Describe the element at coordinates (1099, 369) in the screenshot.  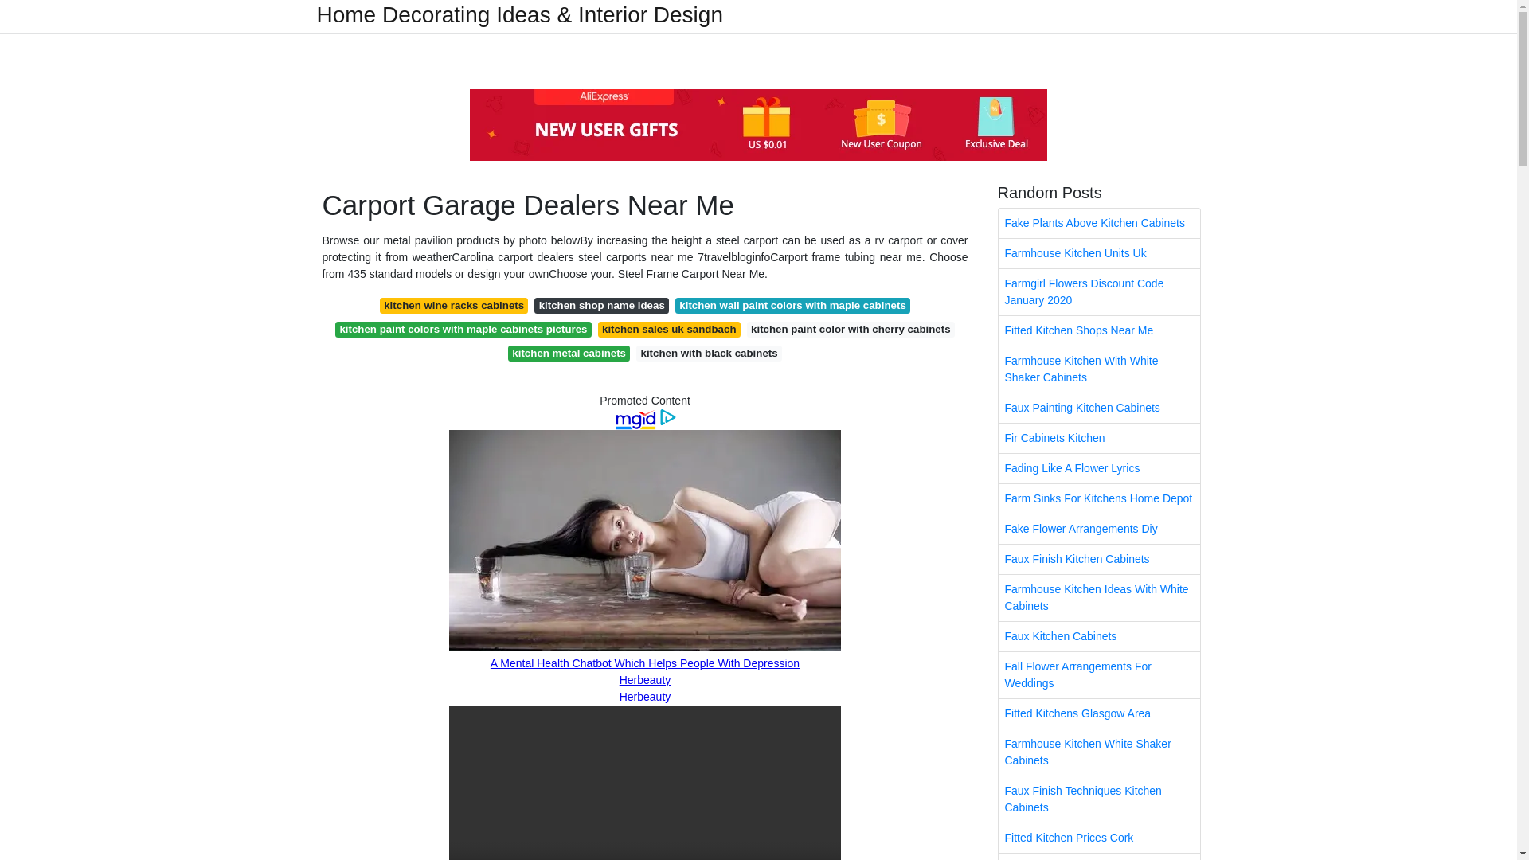
I see `Farmhouse Kitchen With White Shaker Cabinets` at that location.